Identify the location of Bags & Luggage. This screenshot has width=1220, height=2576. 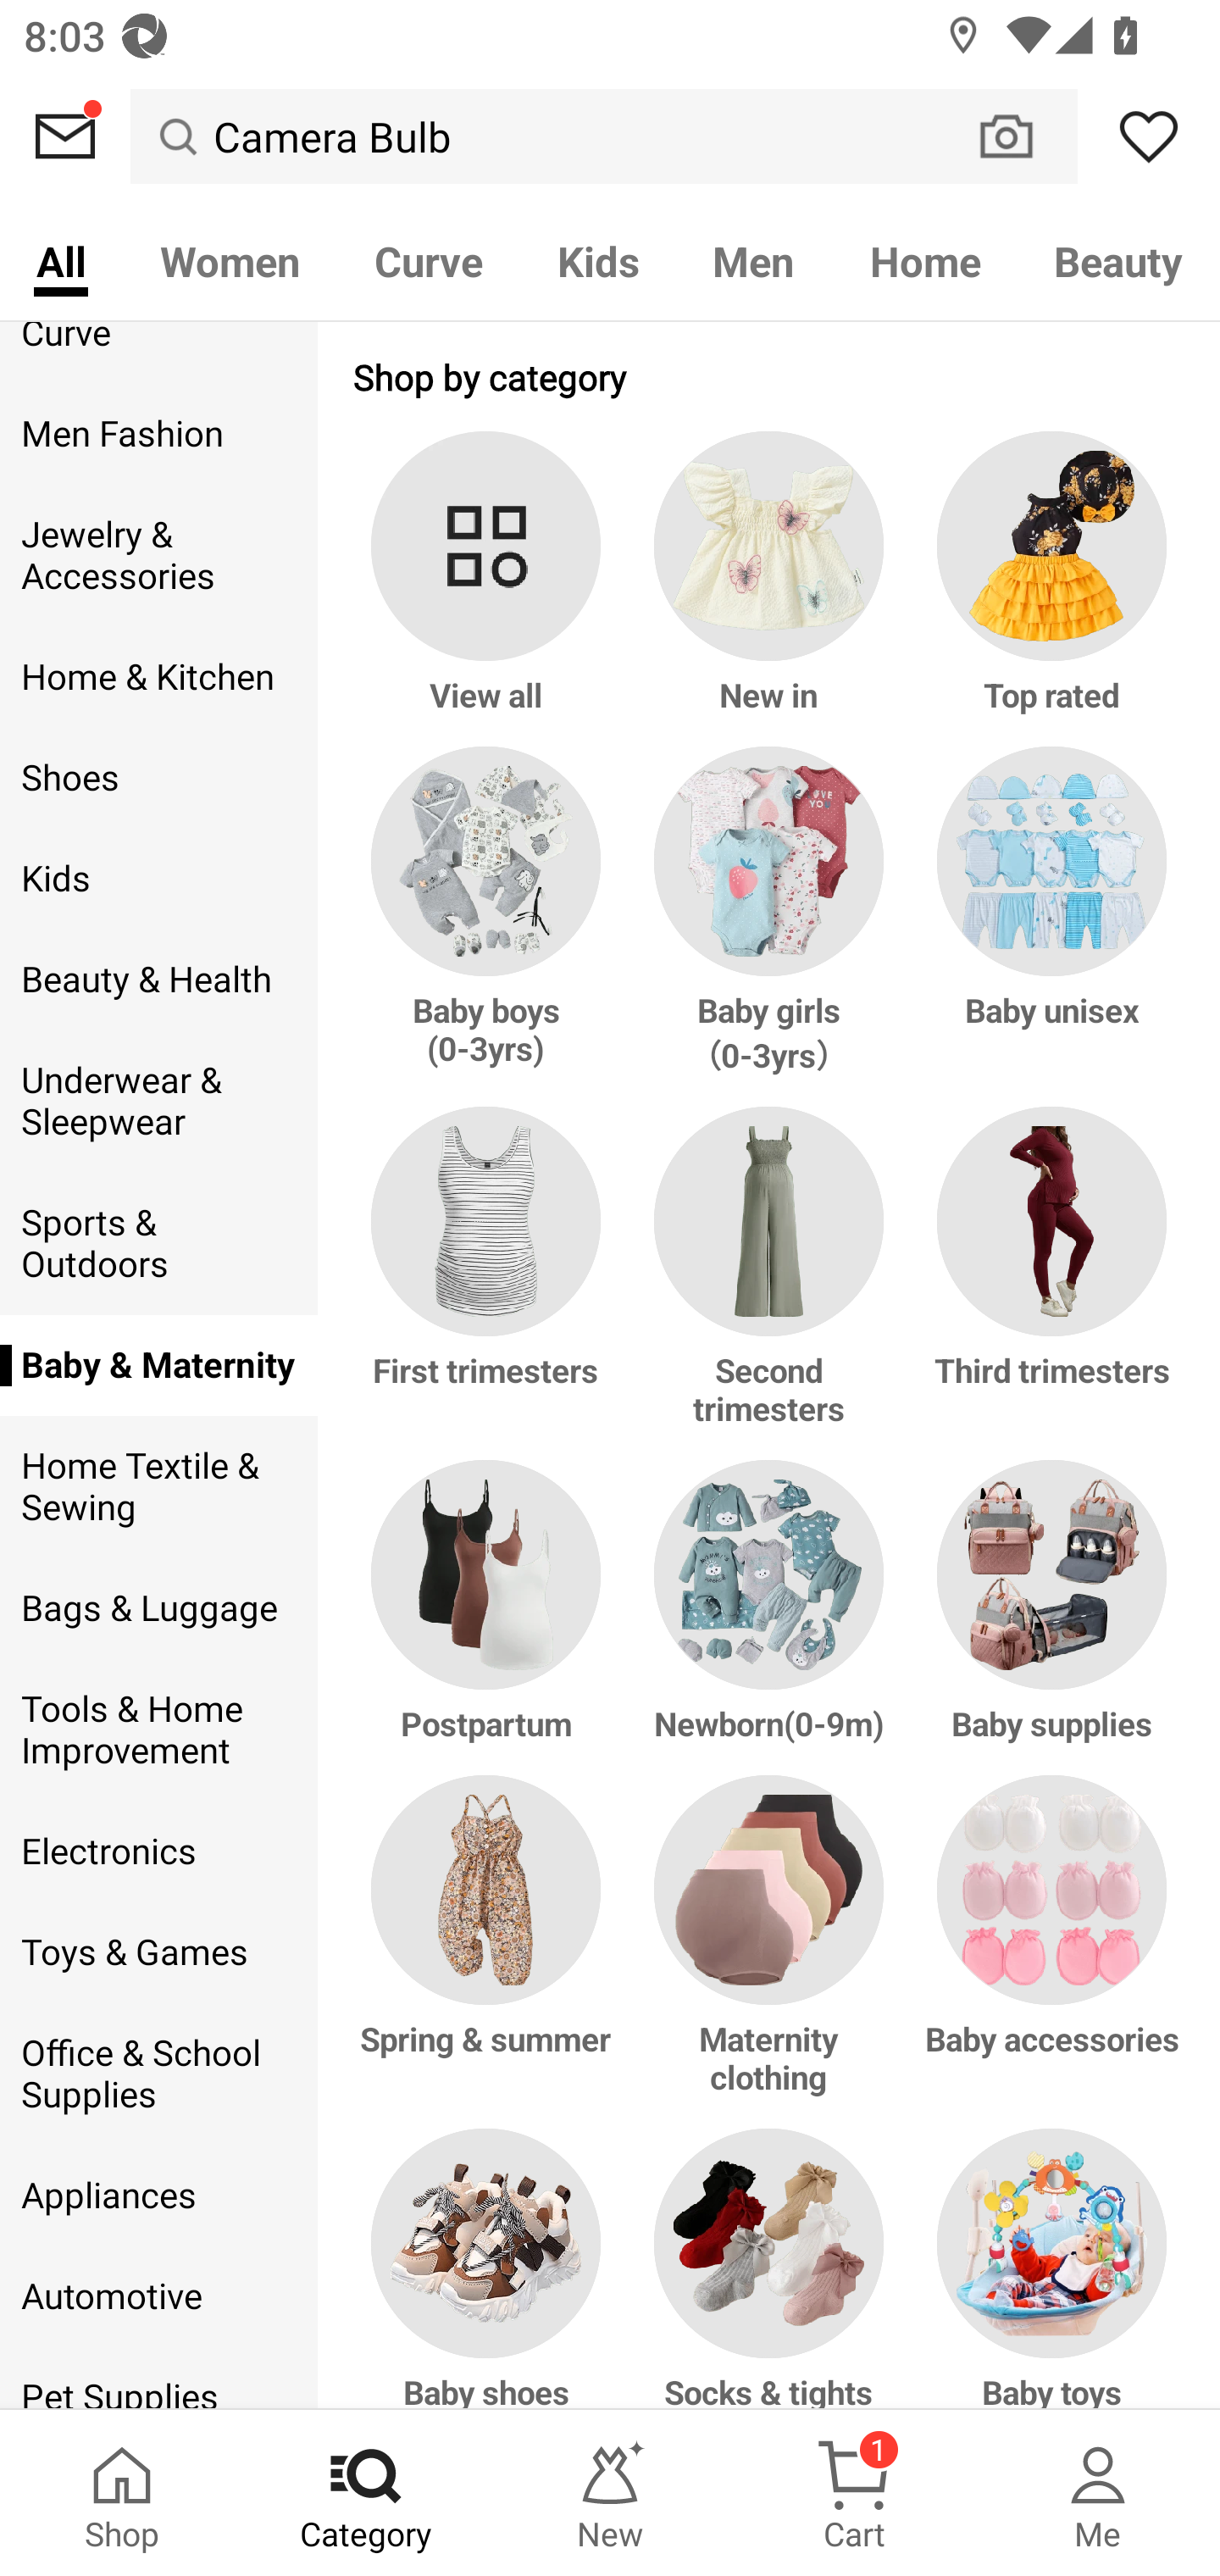
(158, 1608).